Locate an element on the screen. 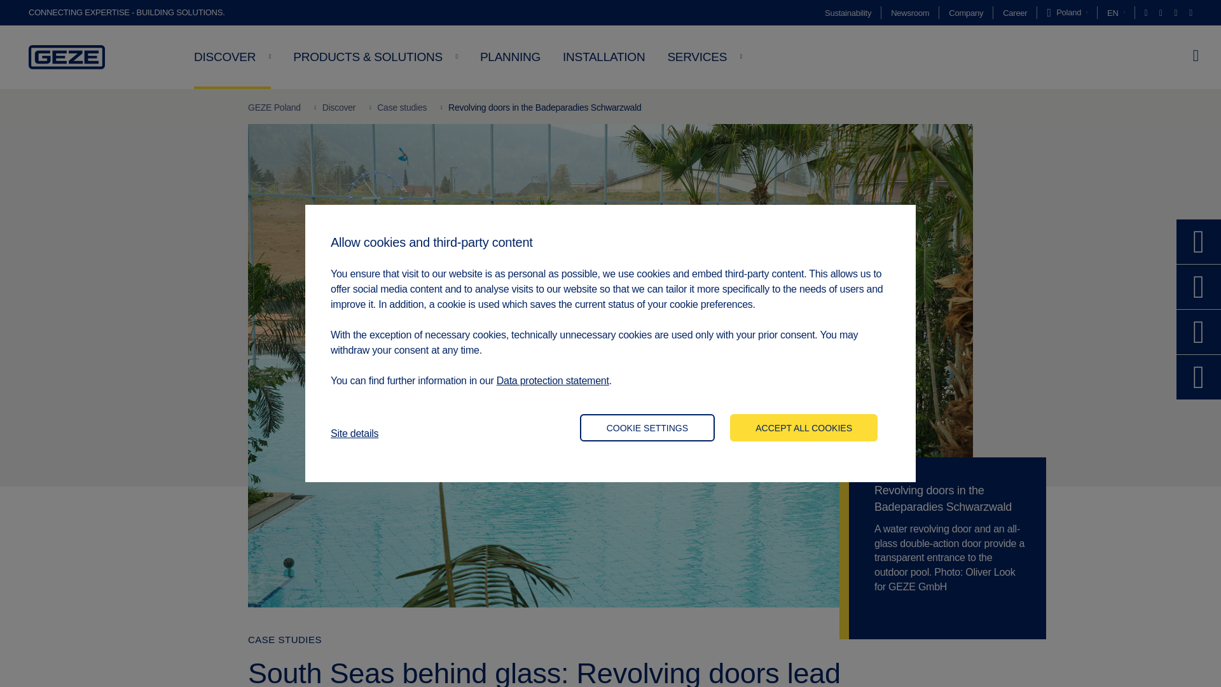 This screenshot has width=1221, height=687. Sustainability is located at coordinates (848, 13).